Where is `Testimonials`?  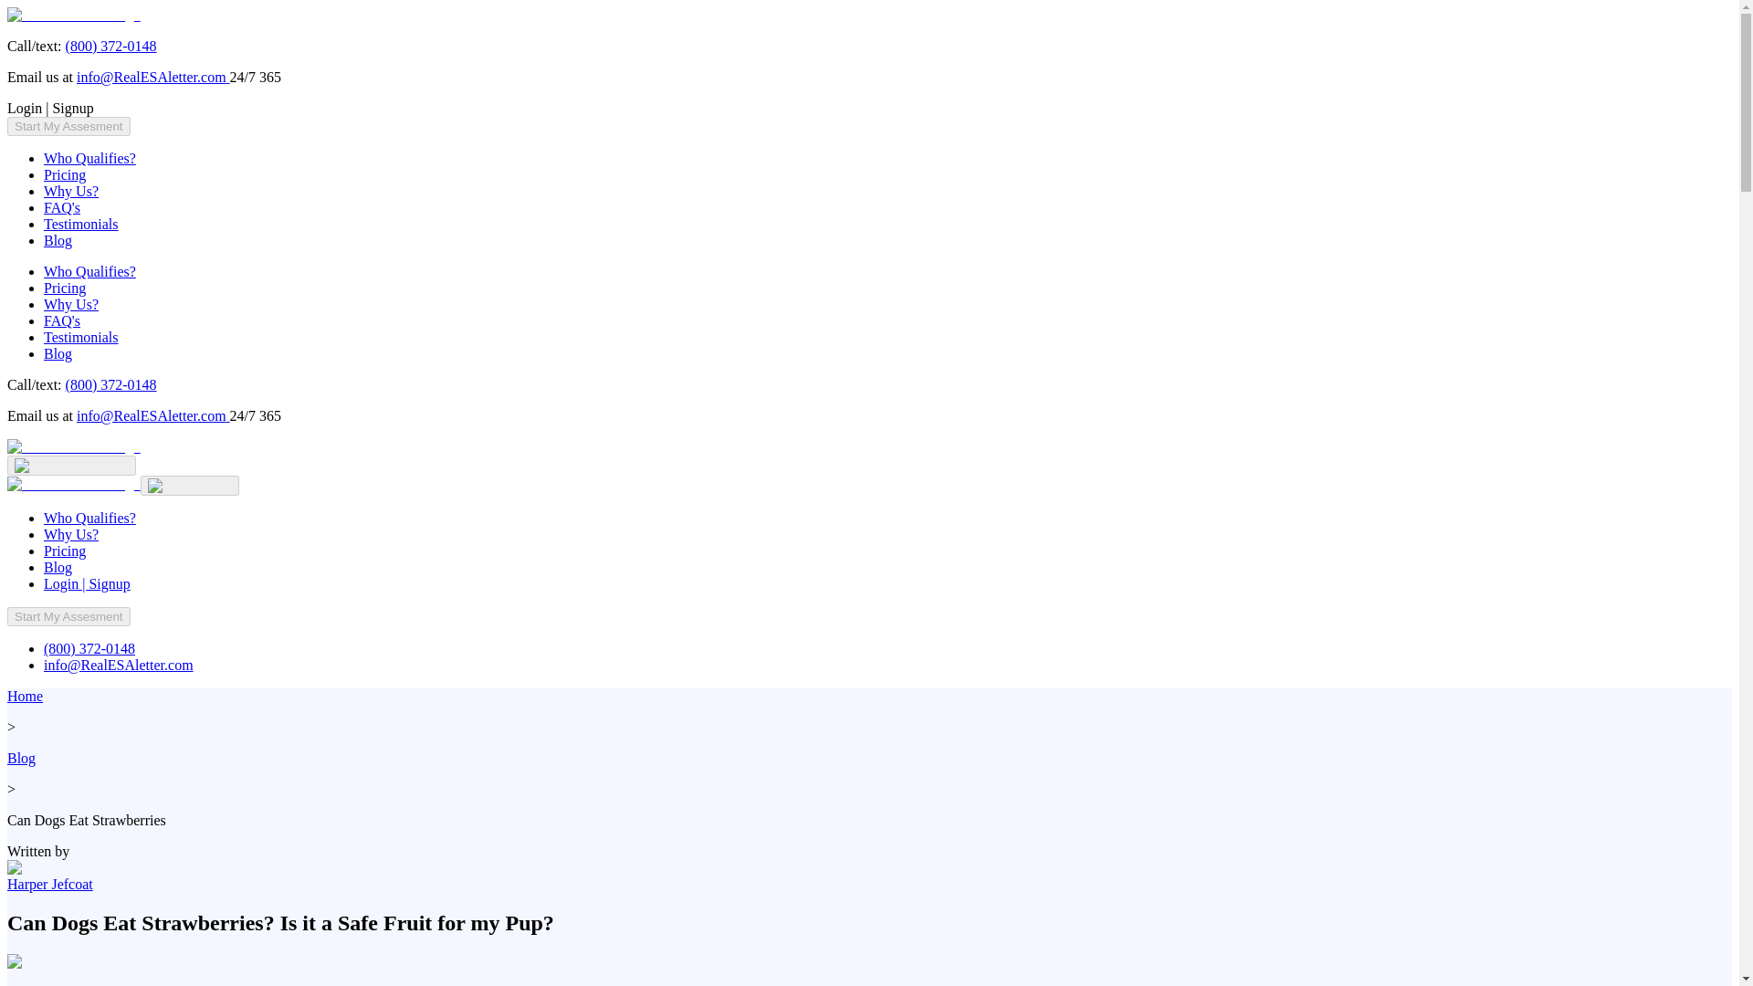 Testimonials is located at coordinates (81, 337).